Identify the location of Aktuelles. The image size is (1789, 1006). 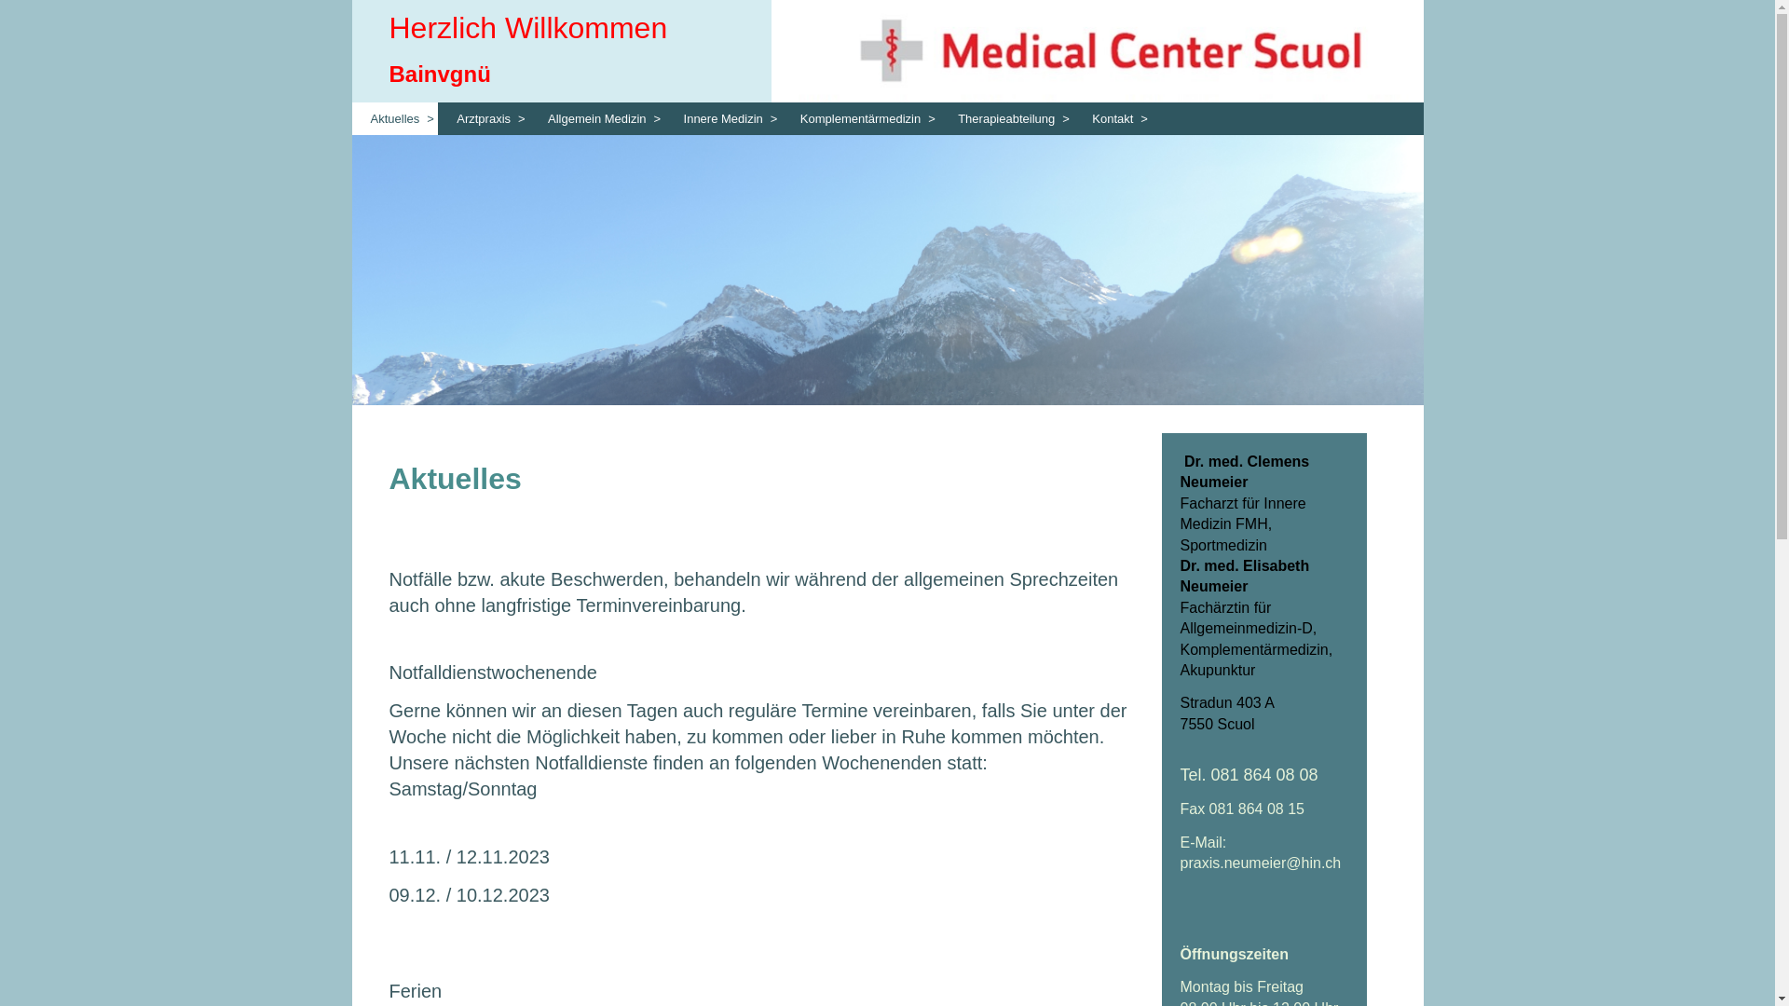
(395, 119).